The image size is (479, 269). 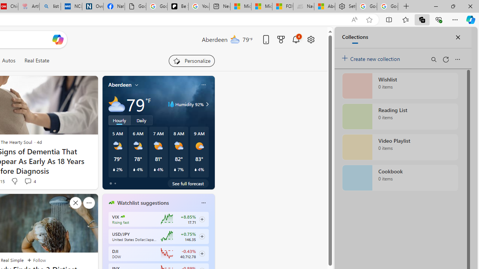 What do you see at coordinates (106, 250) in the screenshot?
I see `previous` at bounding box center [106, 250].